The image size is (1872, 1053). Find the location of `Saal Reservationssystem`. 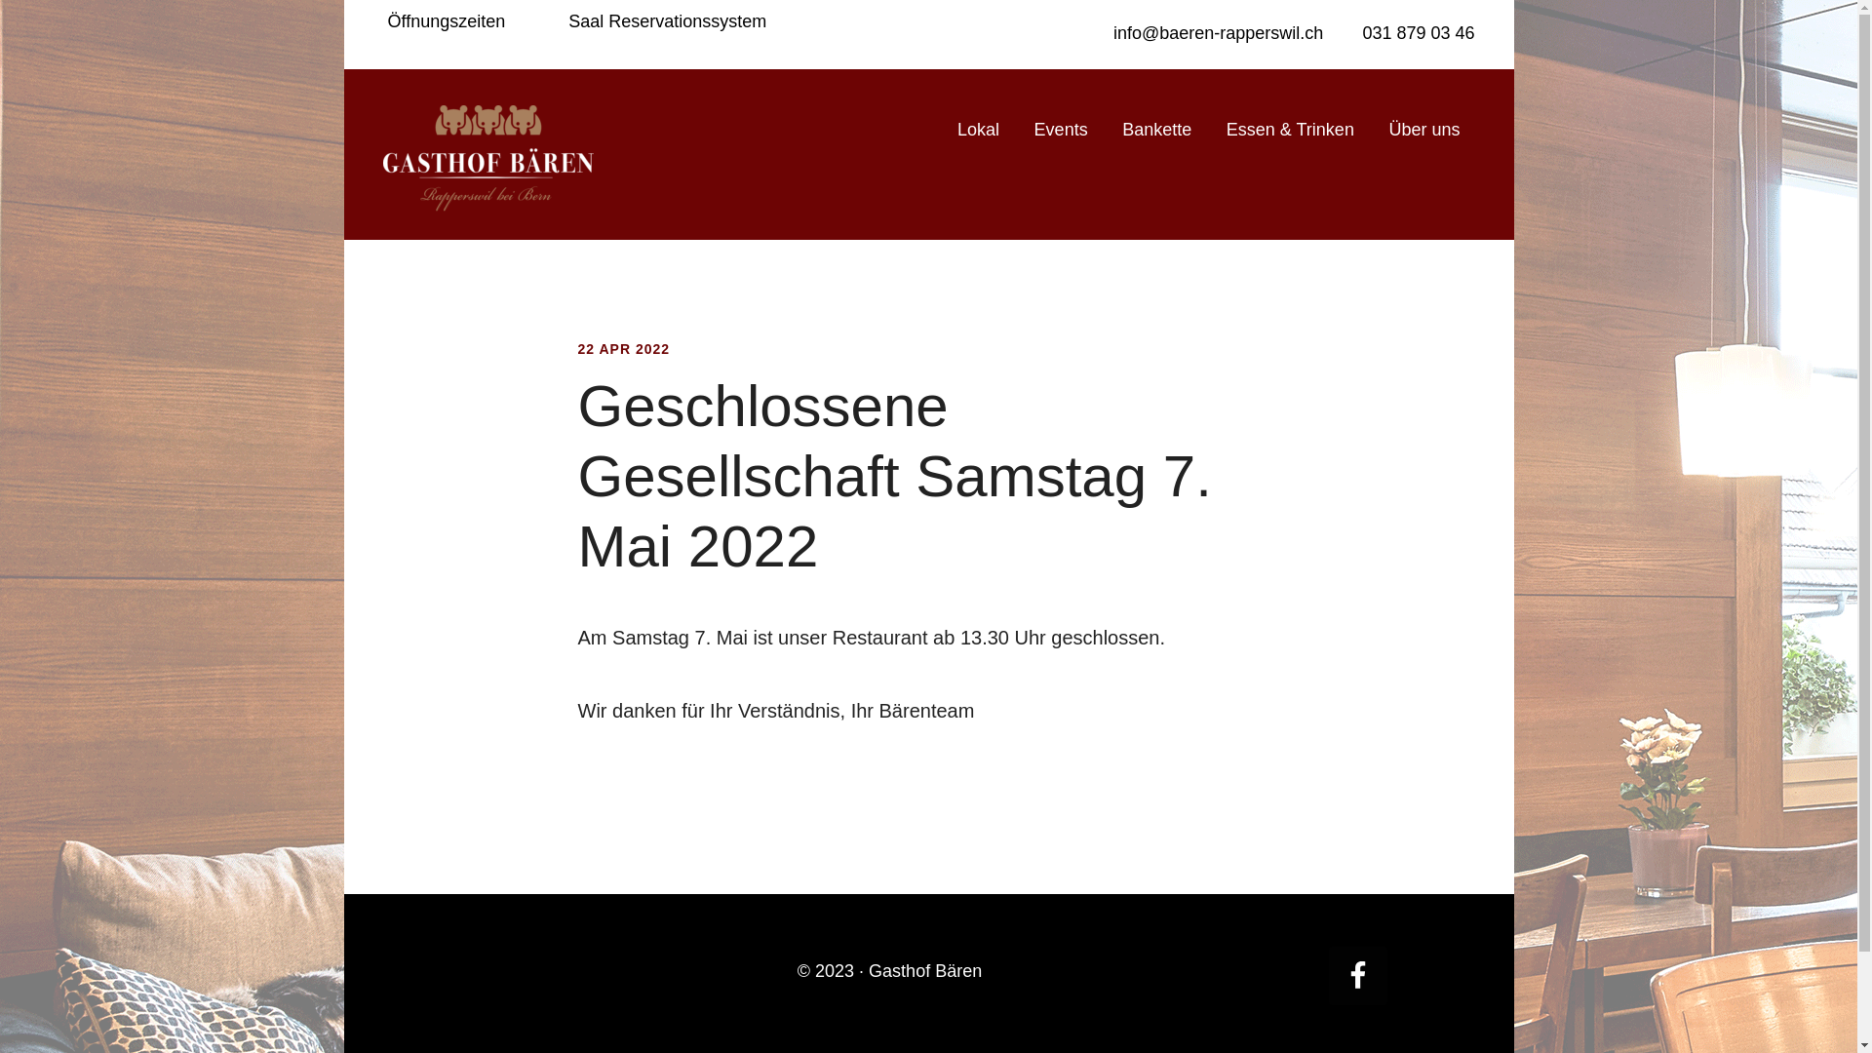

Saal Reservationssystem is located at coordinates (667, 19).